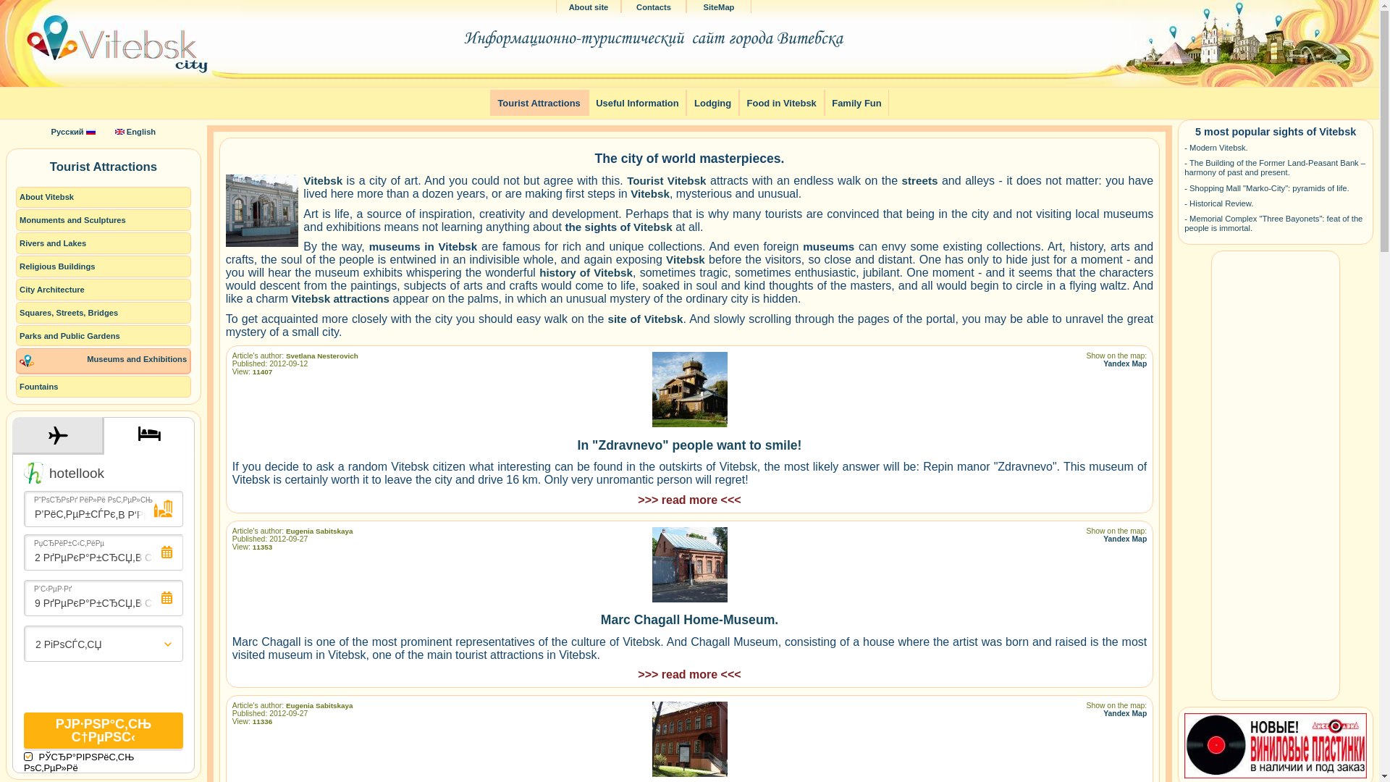  What do you see at coordinates (103, 266) in the screenshot?
I see `Religious Buildings` at bounding box center [103, 266].